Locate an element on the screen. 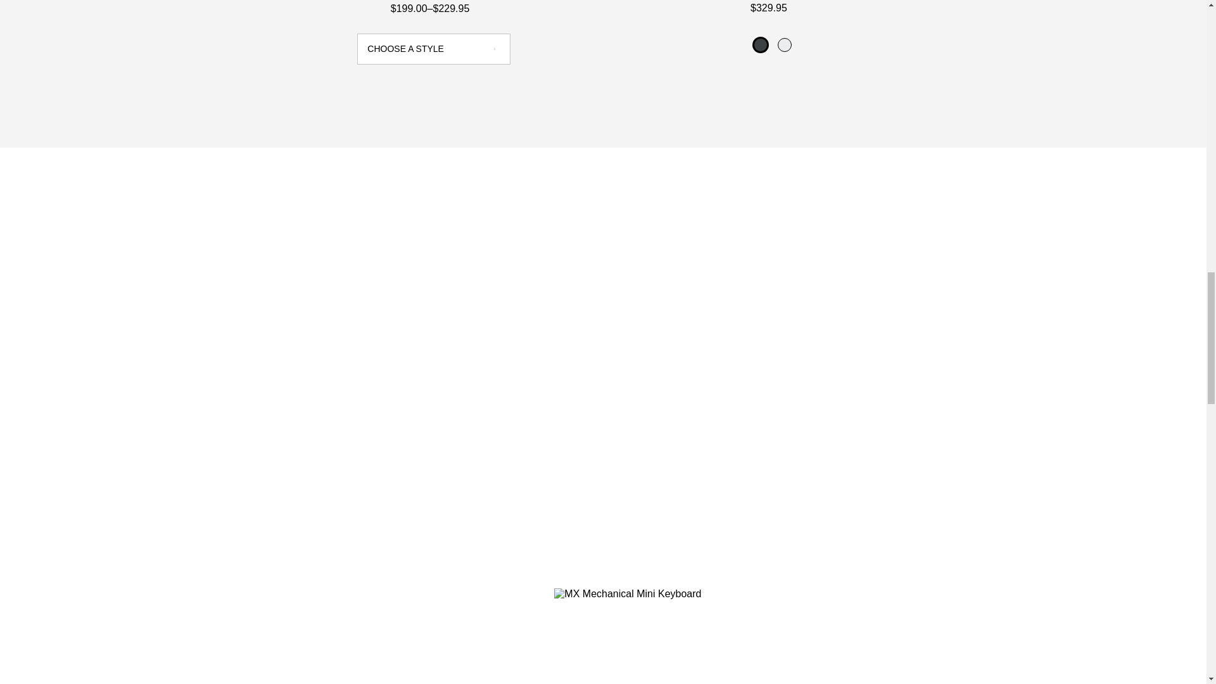 This screenshot has height=684, width=1216. Pale Gray is located at coordinates (784, 44).